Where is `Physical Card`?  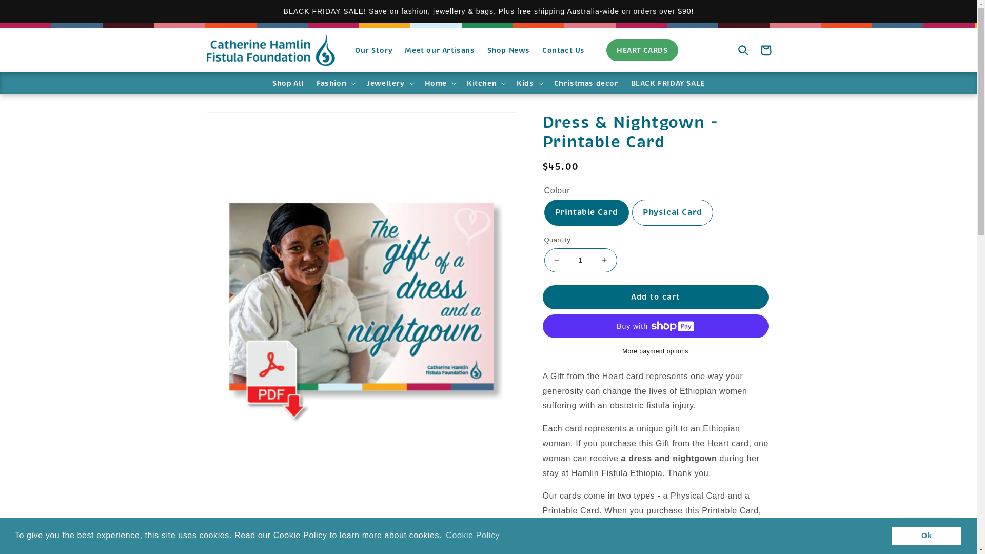 Physical Card is located at coordinates (673, 212).